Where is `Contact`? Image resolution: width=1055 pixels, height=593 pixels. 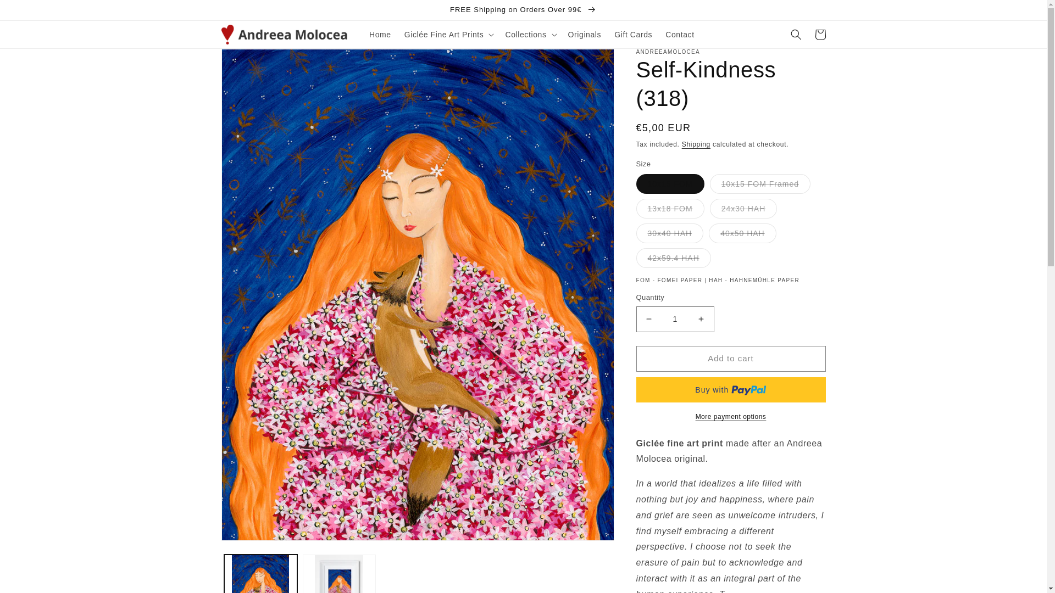
Contact is located at coordinates (679, 35).